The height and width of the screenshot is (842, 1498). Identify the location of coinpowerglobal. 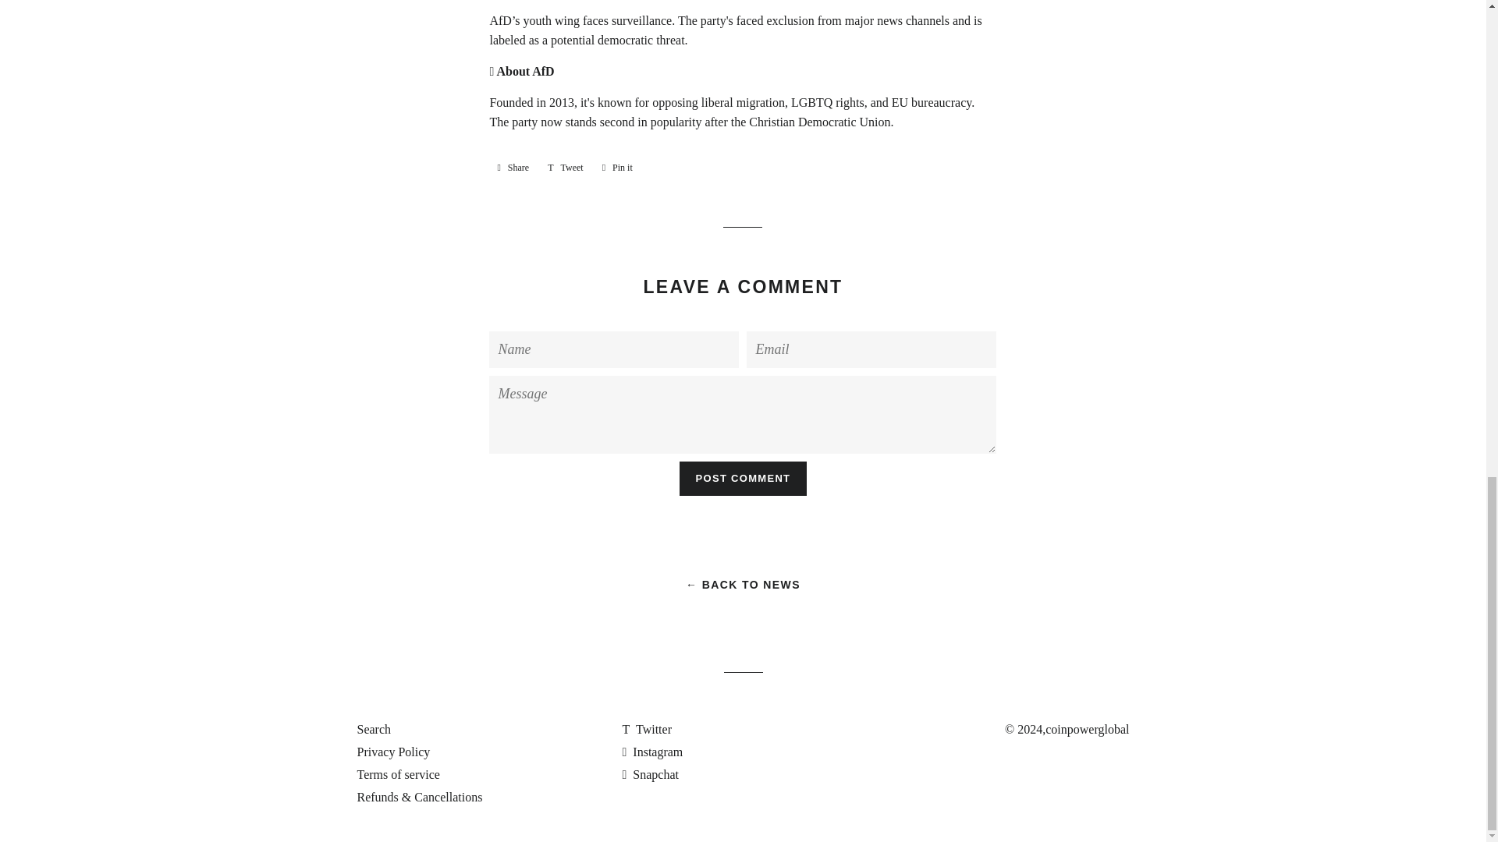
(513, 167).